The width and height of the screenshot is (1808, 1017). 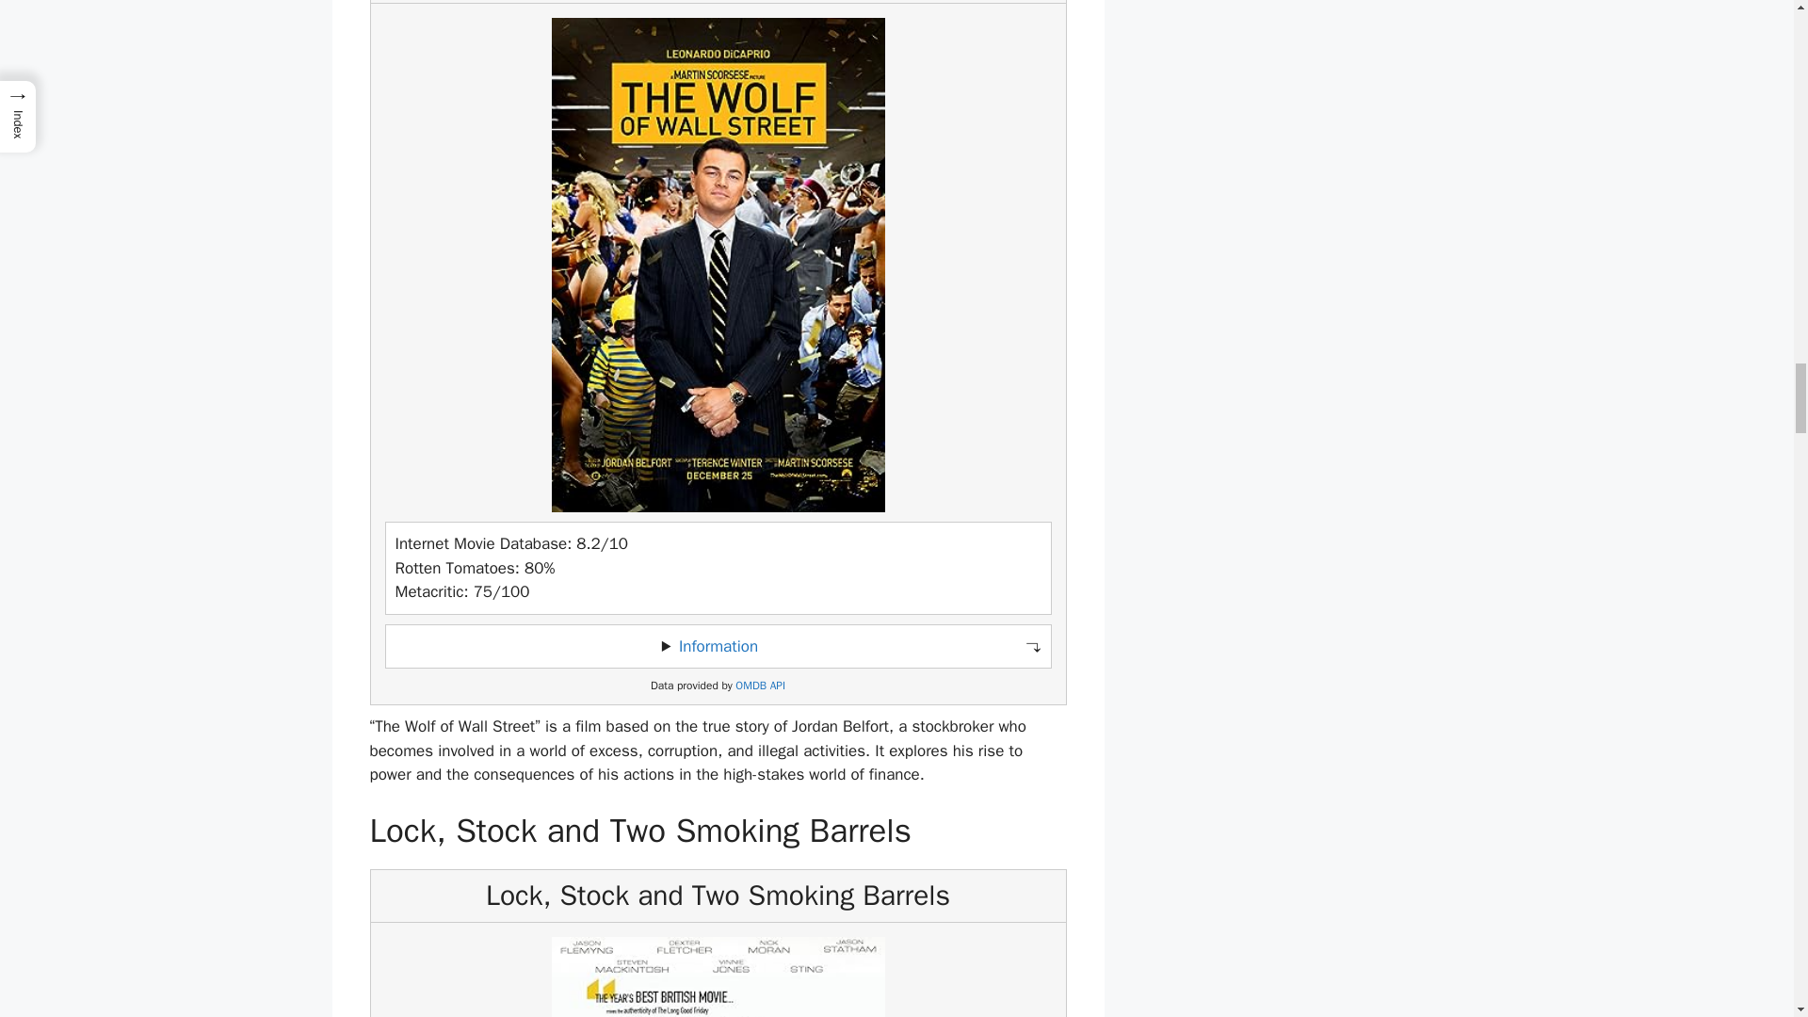 What do you see at coordinates (760, 686) in the screenshot?
I see `OMDB API` at bounding box center [760, 686].